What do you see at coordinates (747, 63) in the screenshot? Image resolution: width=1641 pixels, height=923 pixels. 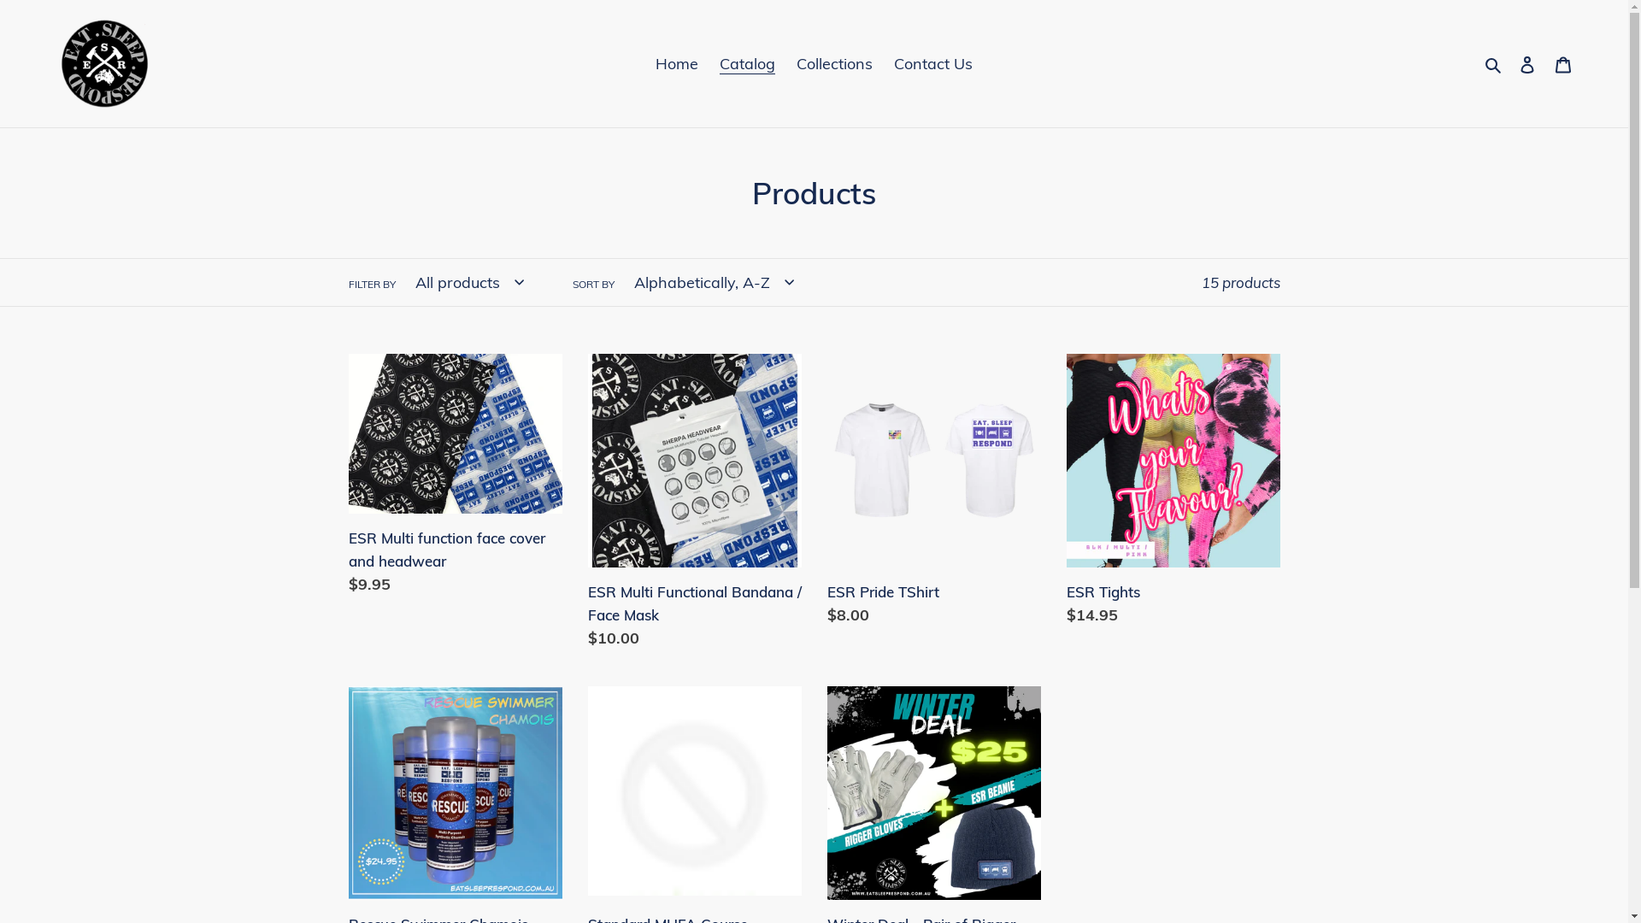 I see `Catalog` at bounding box center [747, 63].